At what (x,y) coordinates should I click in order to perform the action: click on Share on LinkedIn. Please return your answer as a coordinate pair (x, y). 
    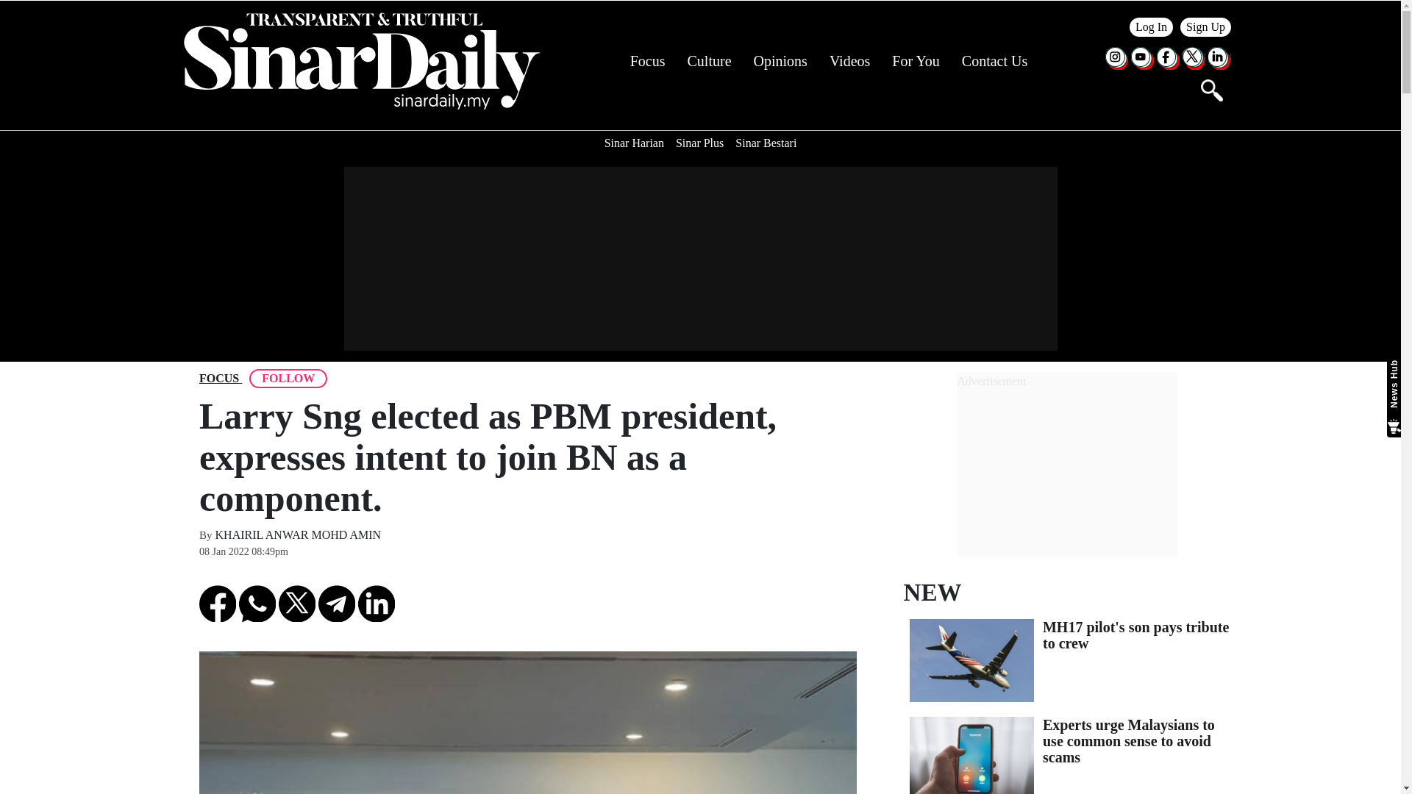
    Looking at the image, I should click on (377, 603).